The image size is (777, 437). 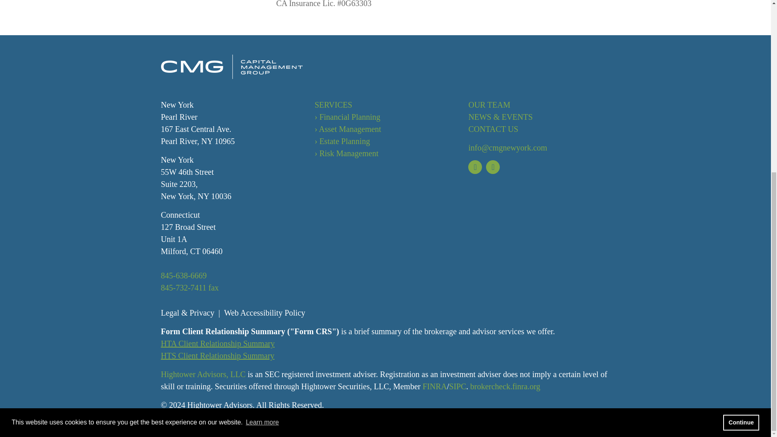 What do you see at coordinates (184, 275) in the screenshot?
I see `845-638-6669` at bounding box center [184, 275].